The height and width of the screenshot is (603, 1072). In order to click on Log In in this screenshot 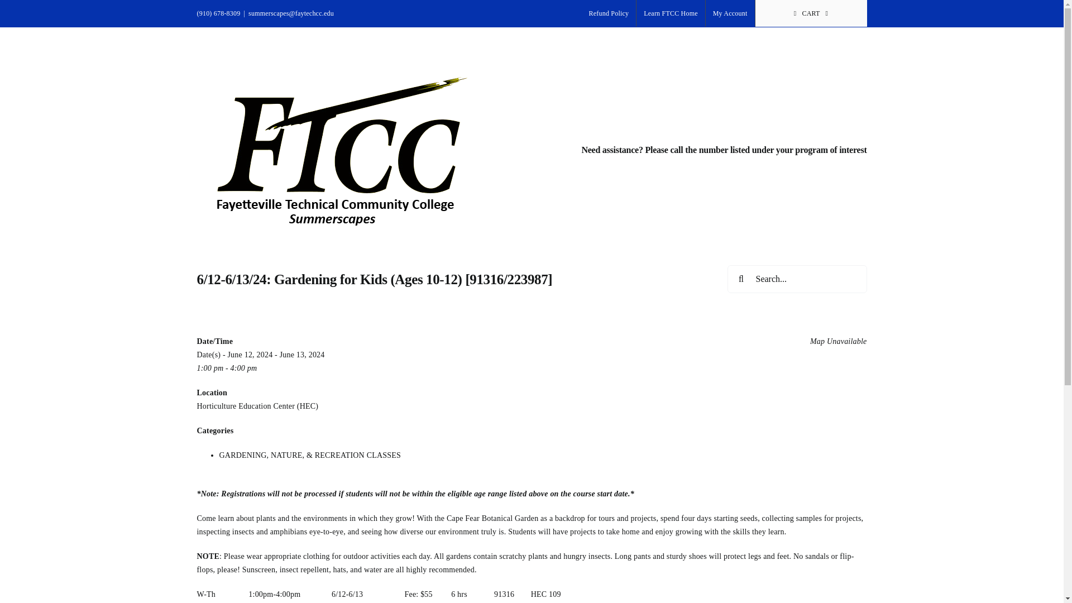, I will do `click(784, 132)`.